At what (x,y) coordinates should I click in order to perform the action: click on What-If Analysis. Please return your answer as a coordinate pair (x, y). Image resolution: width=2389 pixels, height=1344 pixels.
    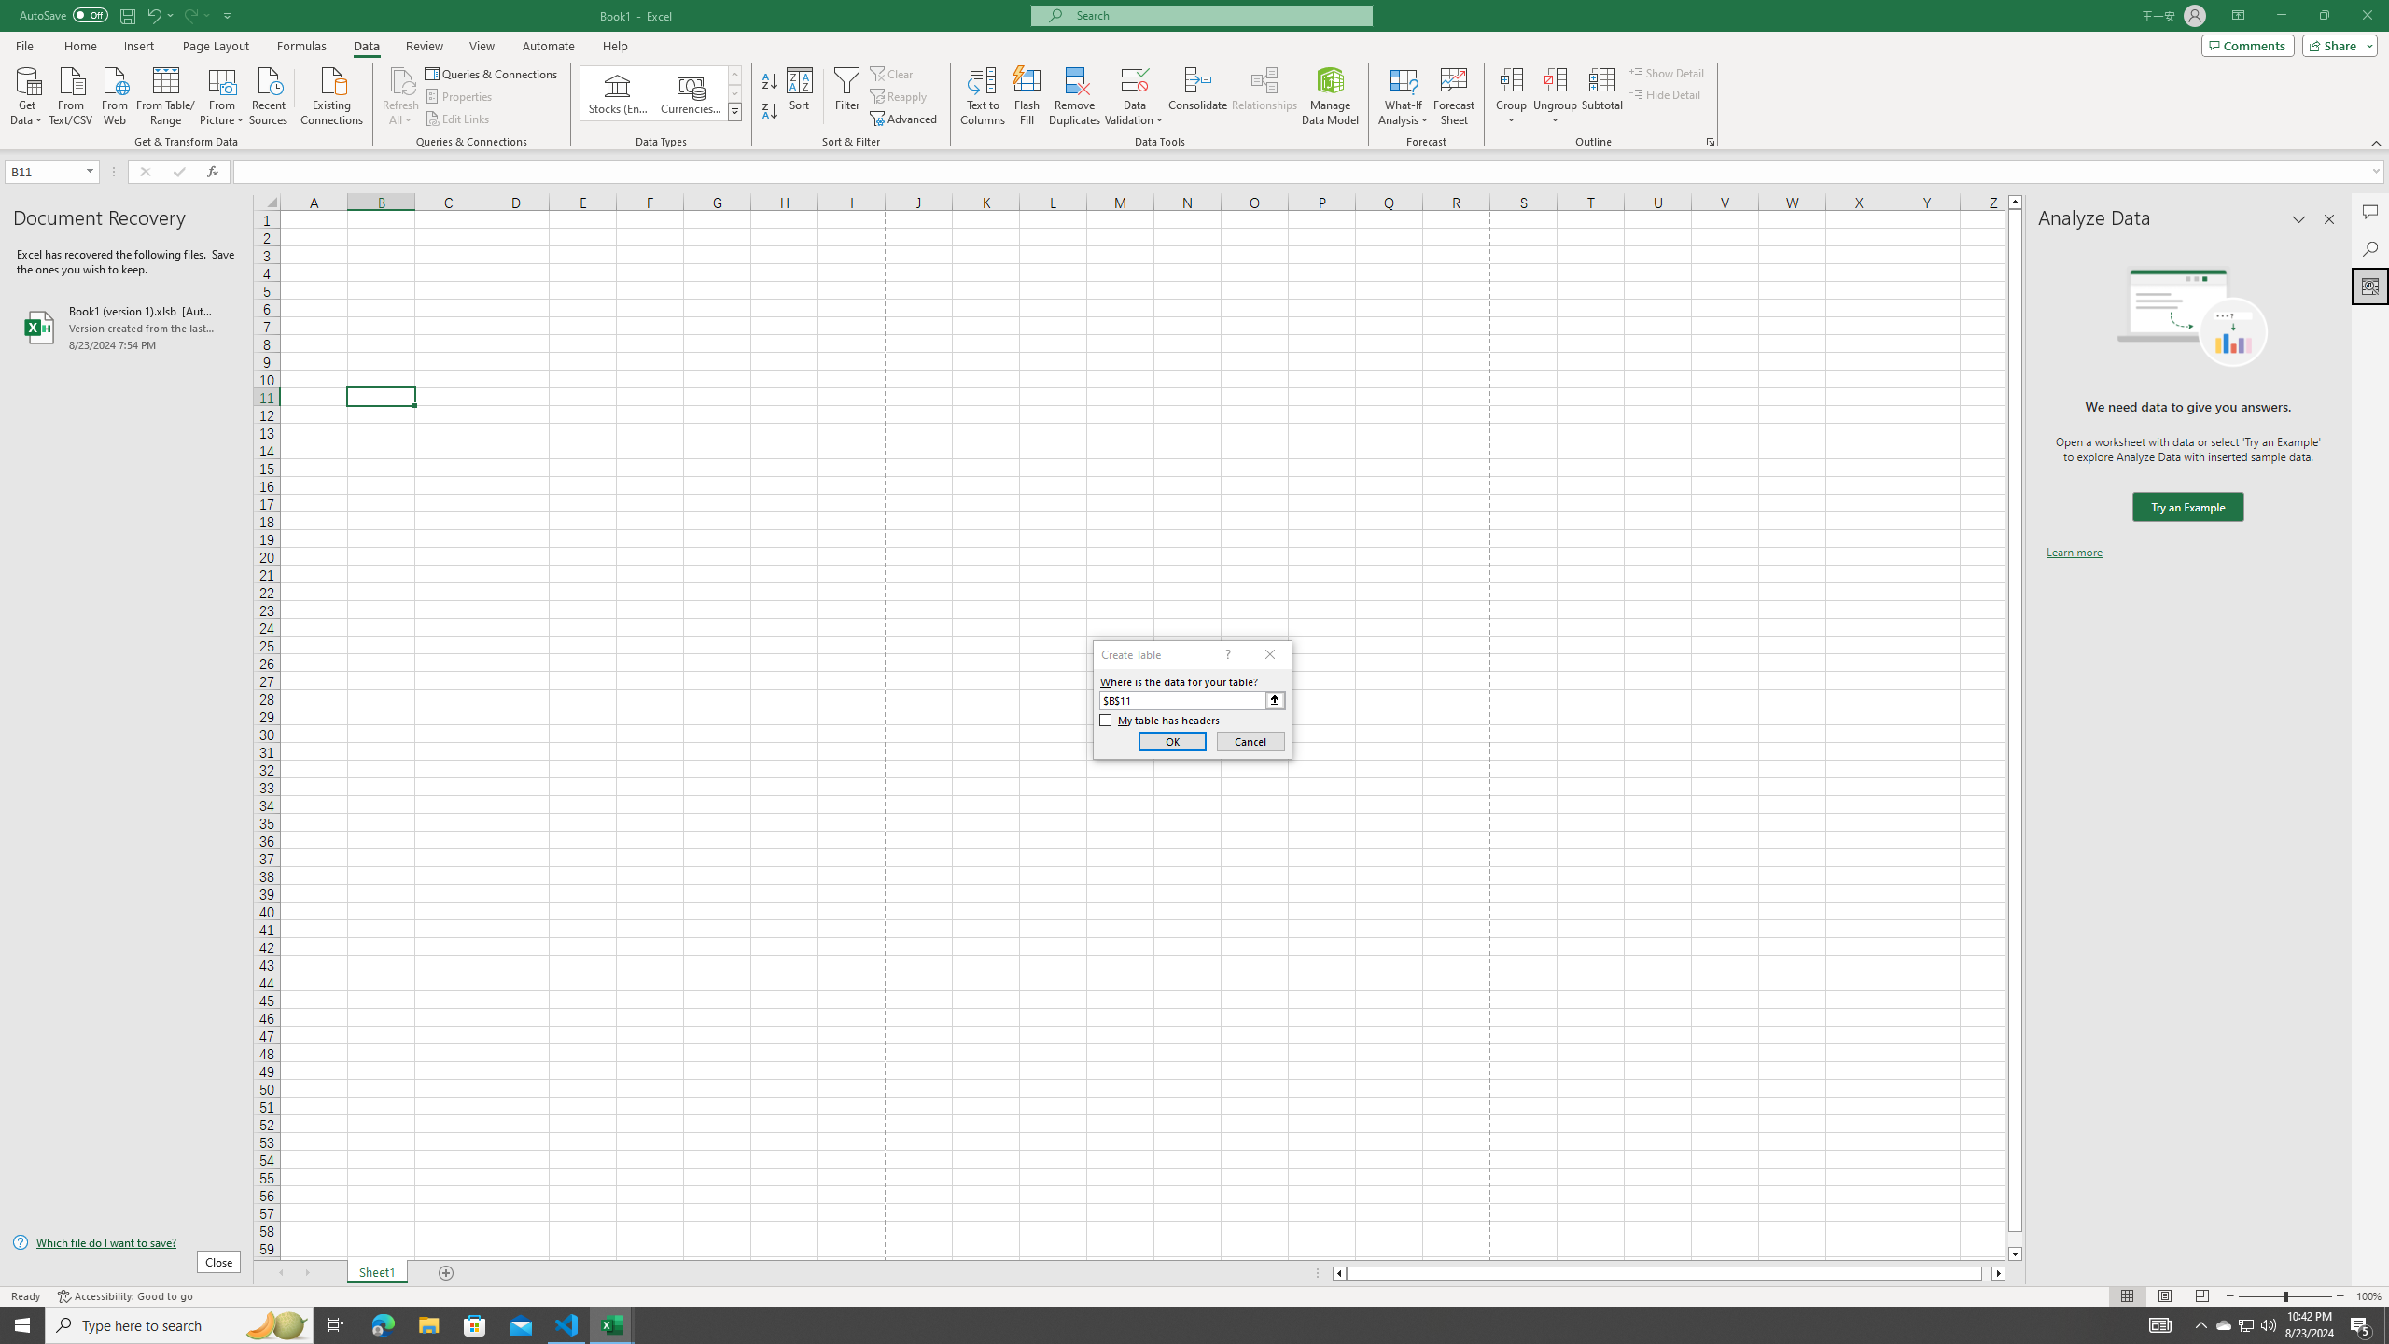
    Looking at the image, I should click on (1404, 96).